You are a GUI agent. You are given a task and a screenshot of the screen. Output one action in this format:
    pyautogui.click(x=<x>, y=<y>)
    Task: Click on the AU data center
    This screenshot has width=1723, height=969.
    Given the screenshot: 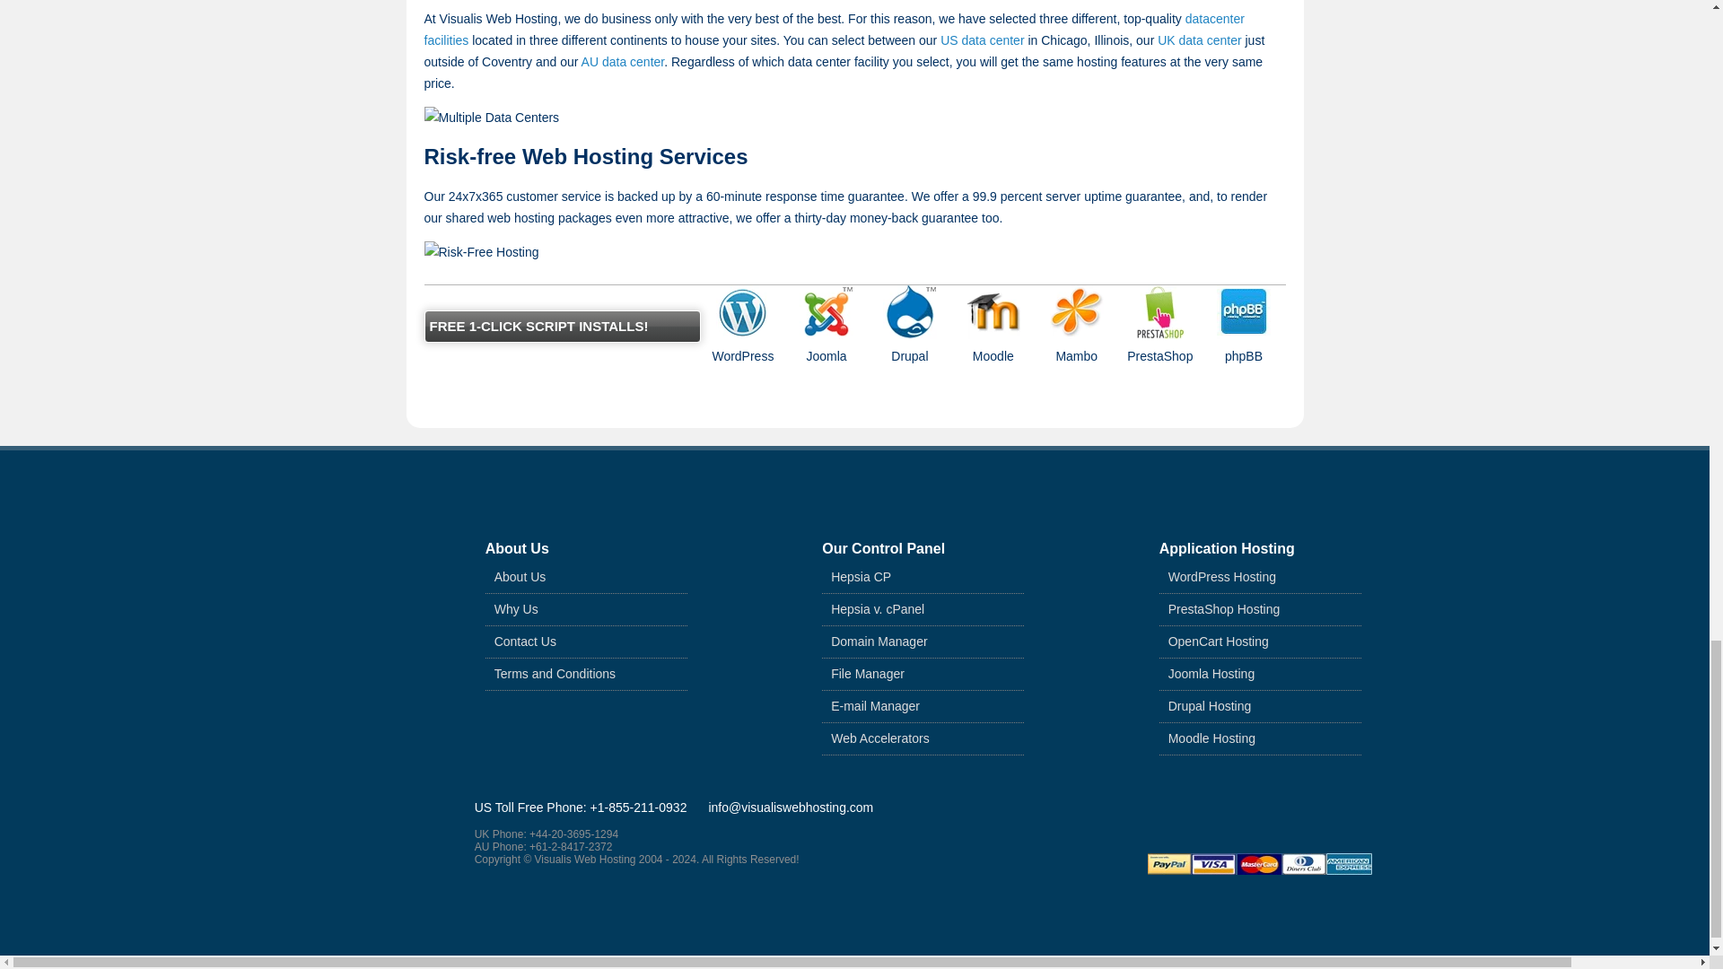 What is the action you would take?
    pyautogui.click(x=623, y=61)
    